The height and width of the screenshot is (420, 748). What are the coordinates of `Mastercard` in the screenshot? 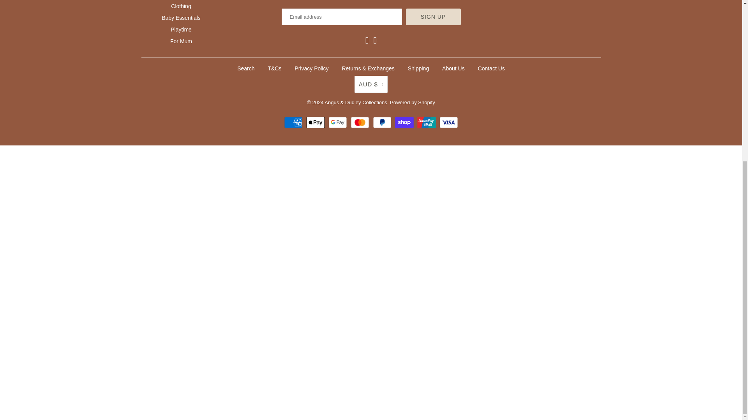 It's located at (361, 122).